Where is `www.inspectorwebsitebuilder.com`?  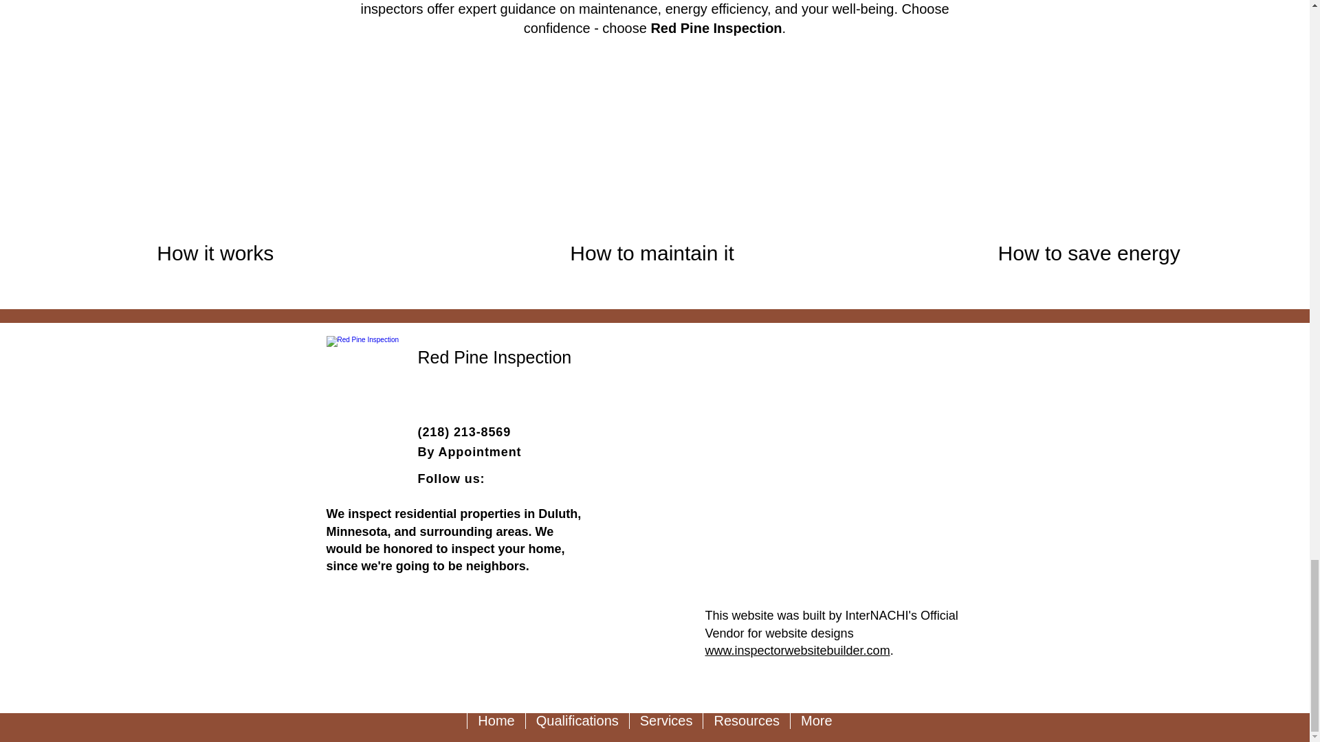
www.inspectorwebsitebuilder.com is located at coordinates (797, 650).